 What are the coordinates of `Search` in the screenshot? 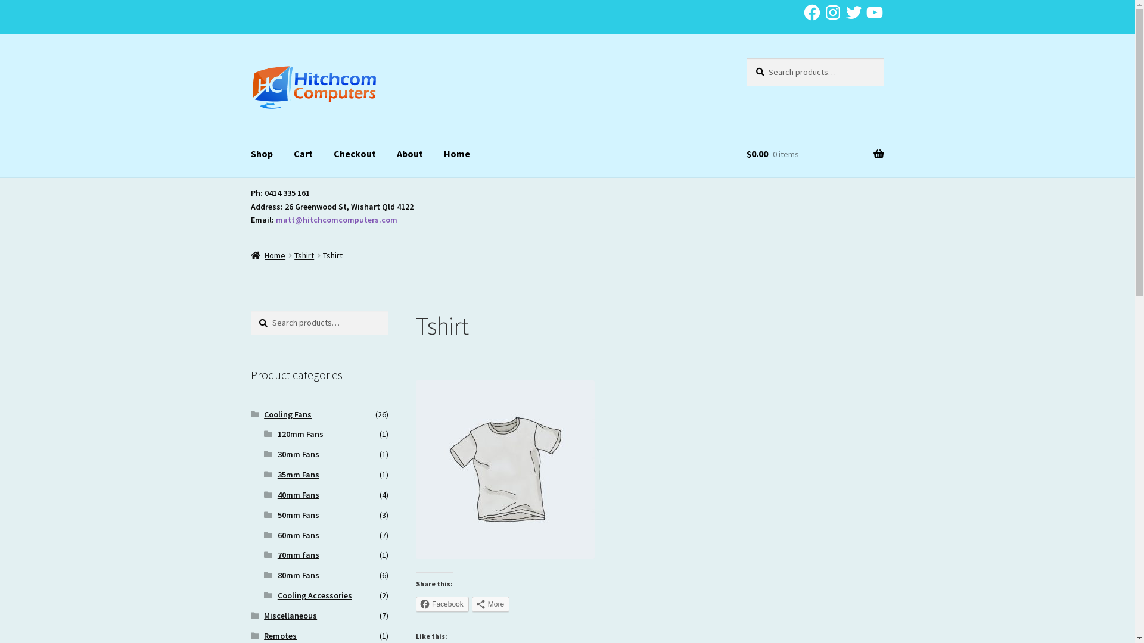 It's located at (746, 58).